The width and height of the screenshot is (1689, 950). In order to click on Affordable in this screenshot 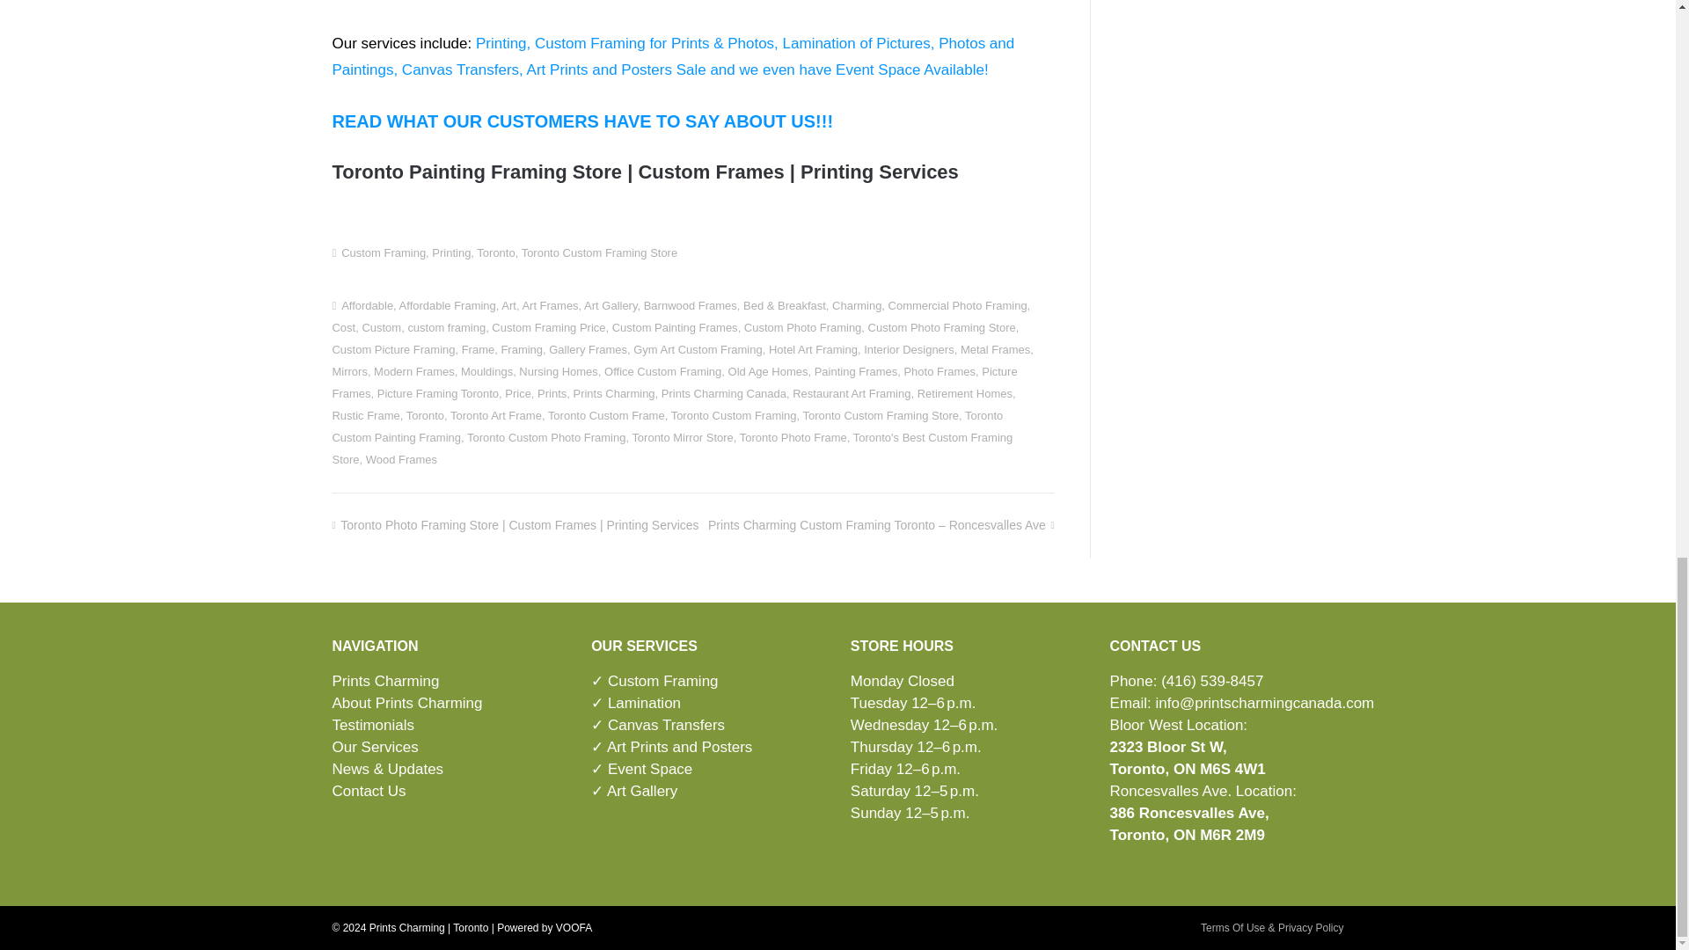, I will do `click(367, 306)`.